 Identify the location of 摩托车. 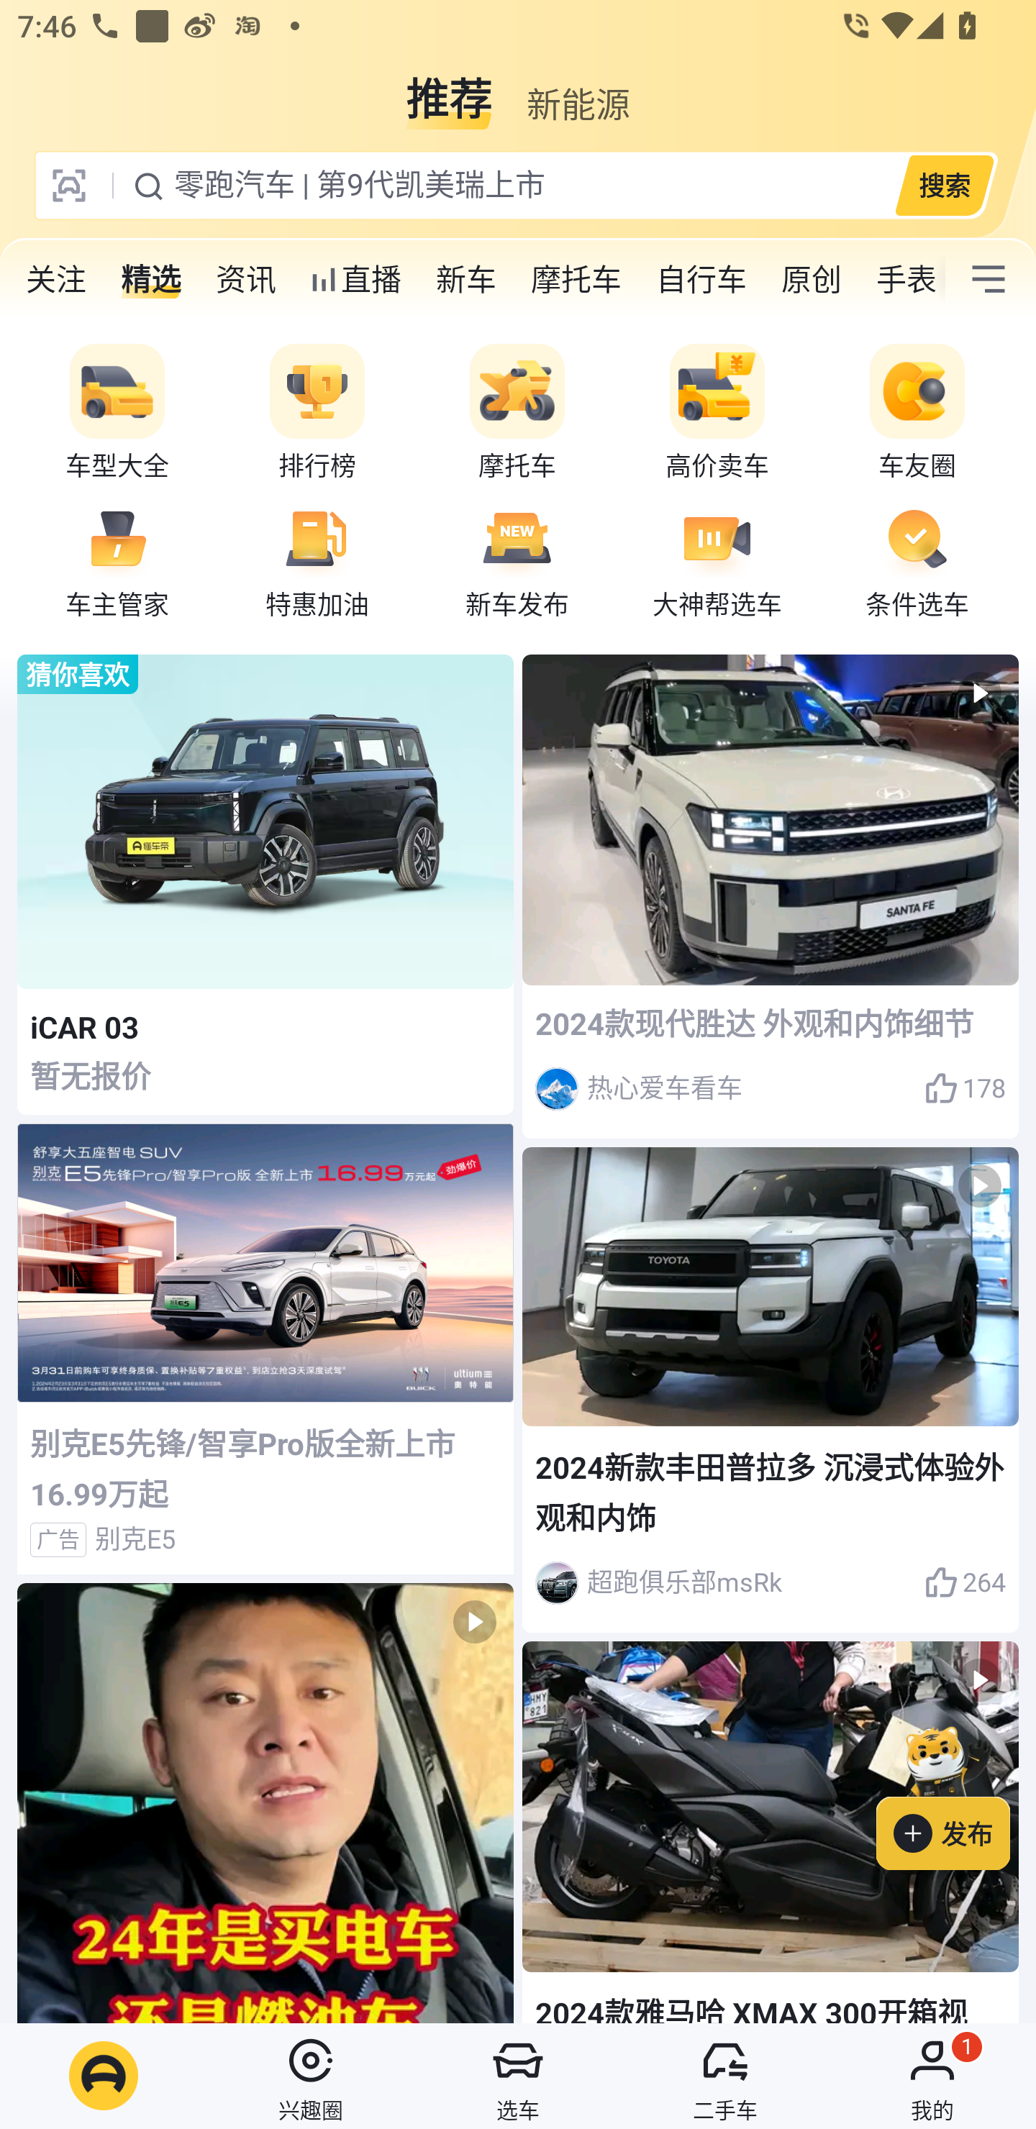
(576, 279).